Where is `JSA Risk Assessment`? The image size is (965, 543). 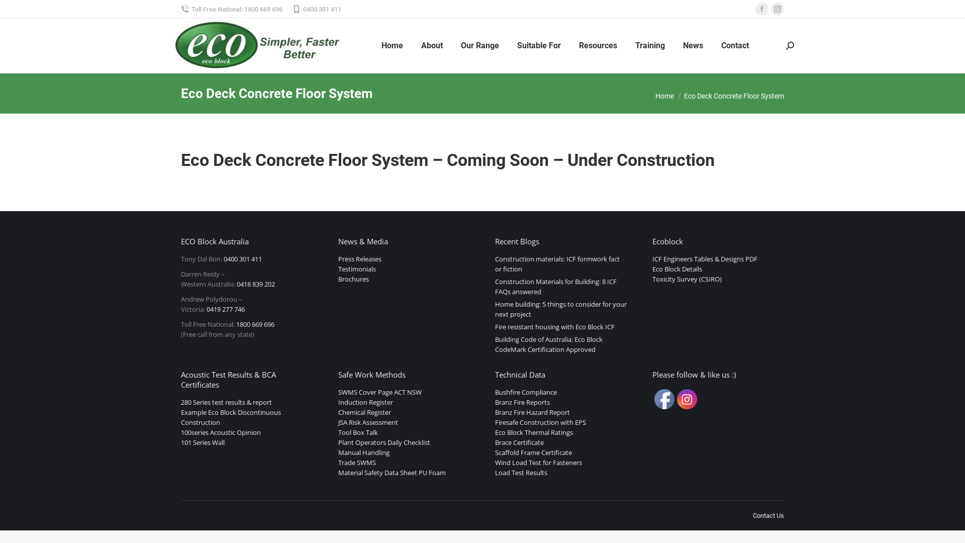 JSA Risk Assessment is located at coordinates (368, 422).